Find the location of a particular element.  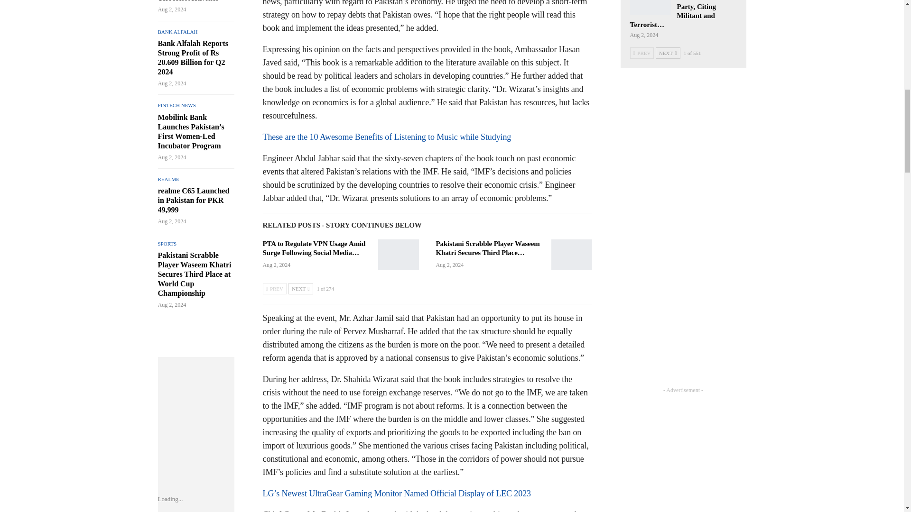

Previous is located at coordinates (275, 289).